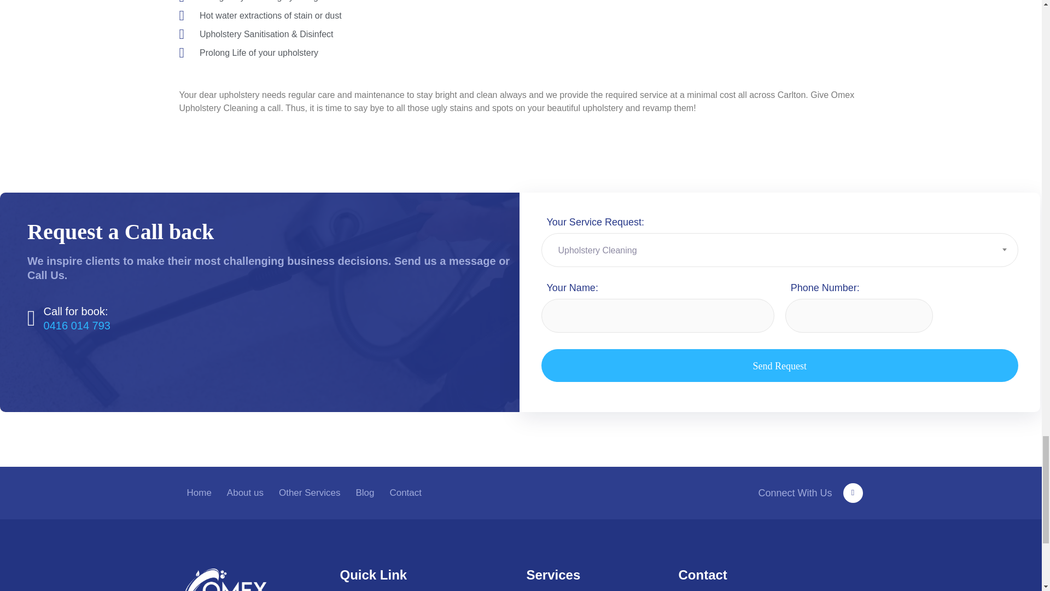  What do you see at coordinates (364, 493) in the screenshot?
I see `Blog` at bounding box center [364, 493].